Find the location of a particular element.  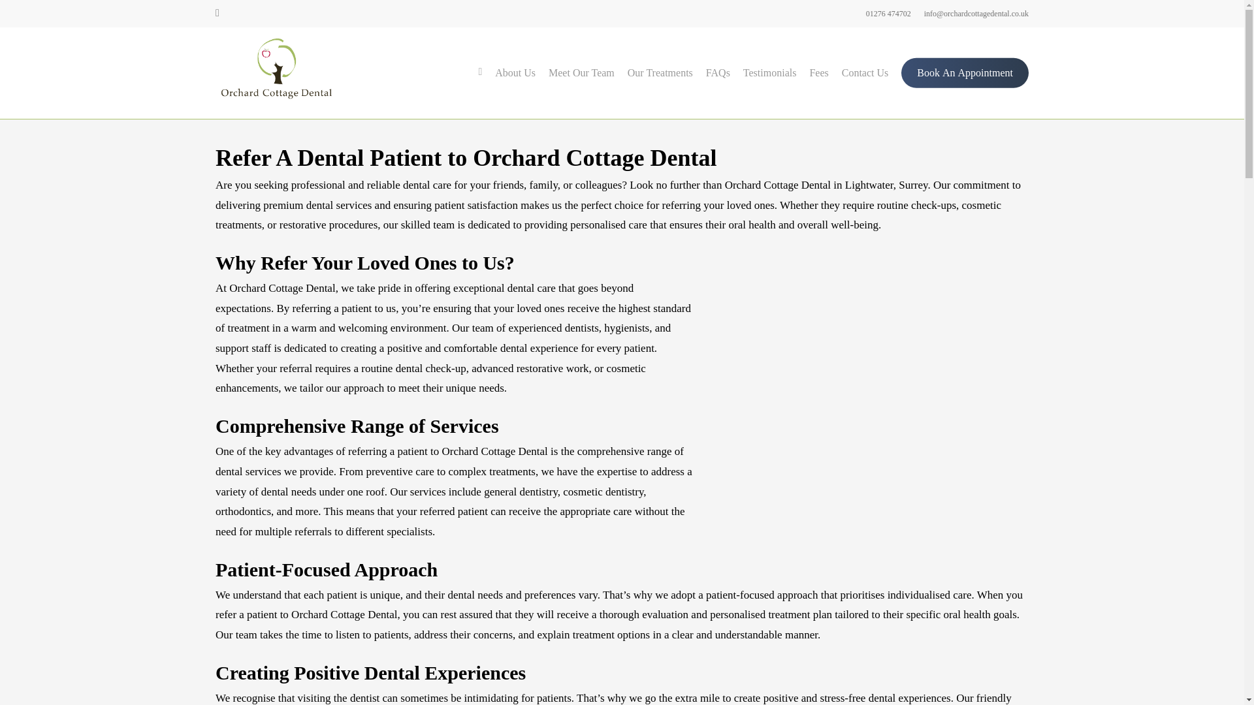

01276 474702 is located at coordinates (888, 13).